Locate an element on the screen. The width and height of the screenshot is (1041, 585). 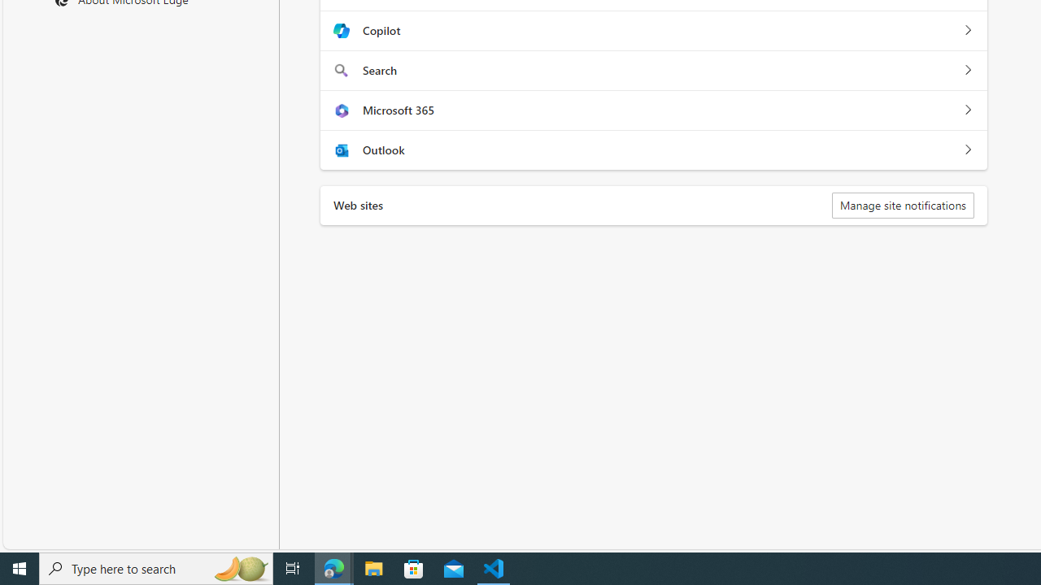
Manage site notifications is located at coordinates (903, 205).